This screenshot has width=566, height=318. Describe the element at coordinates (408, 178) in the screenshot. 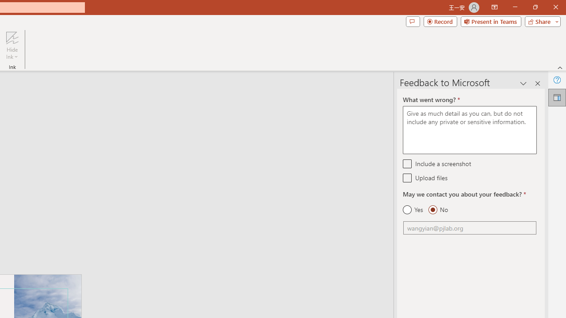

I see `Upload files` at that location.